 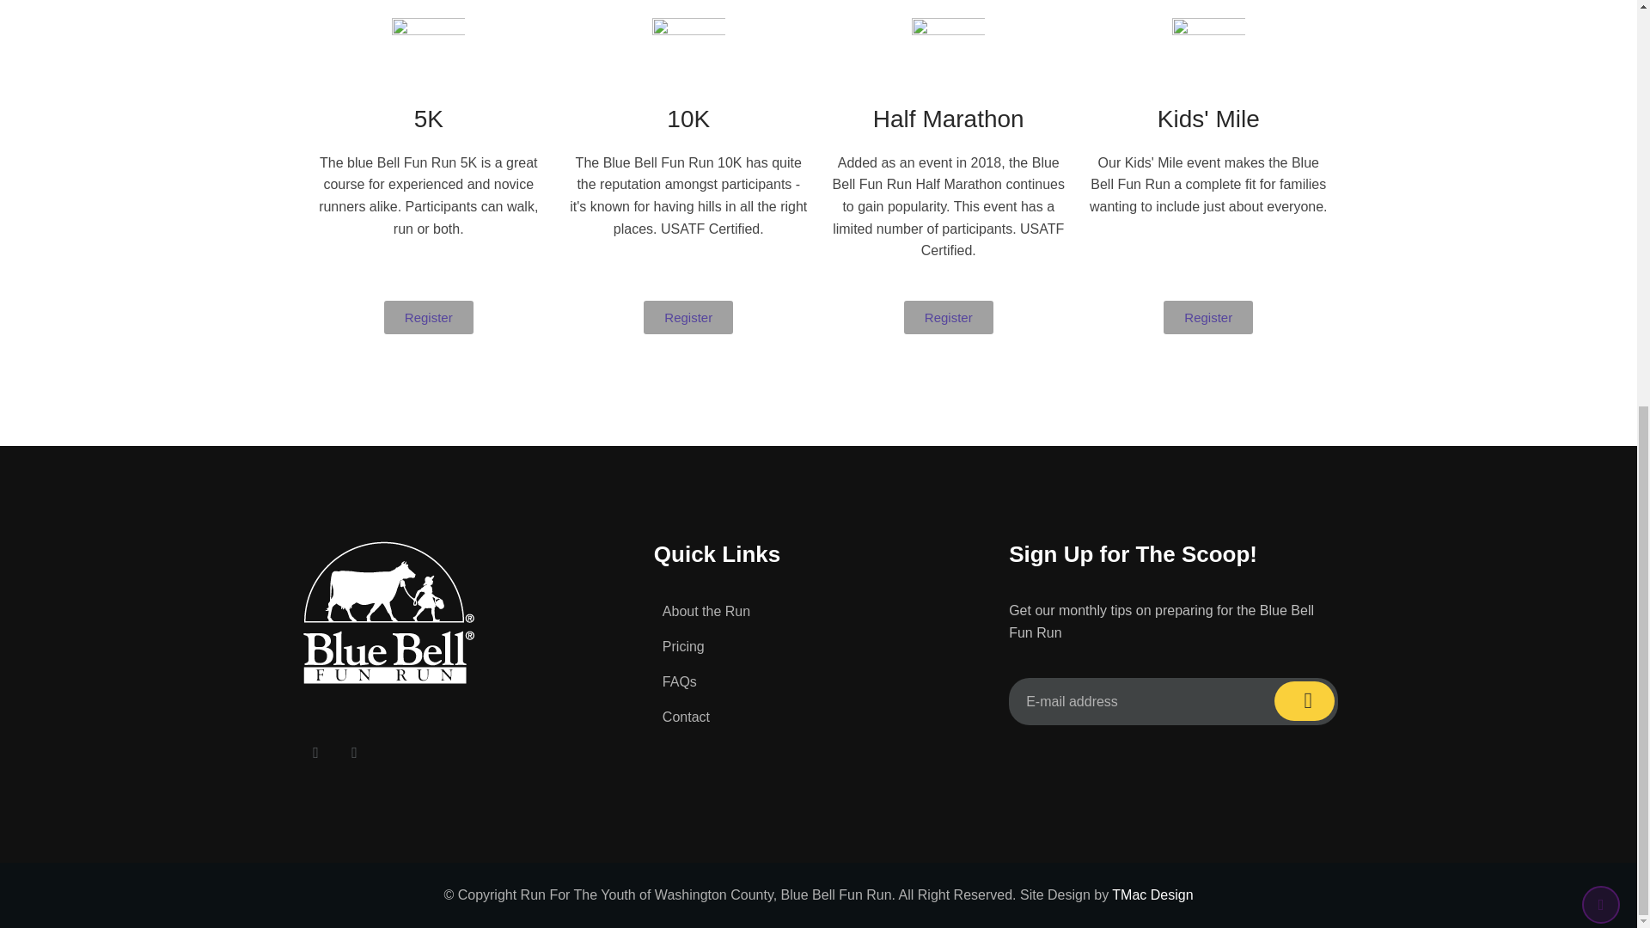 What do you see at coordinates (429, 316) in the screenshot?
I see `Register` at bounding box center [429, 316].